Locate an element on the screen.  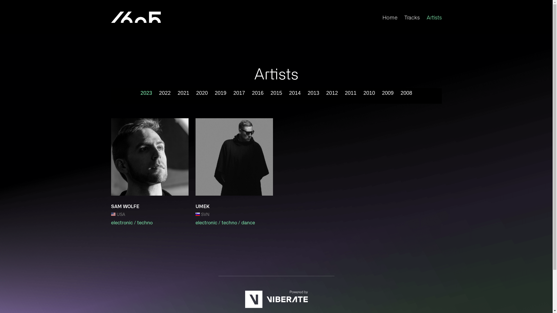
2010 is located at coordinates (369, 93).